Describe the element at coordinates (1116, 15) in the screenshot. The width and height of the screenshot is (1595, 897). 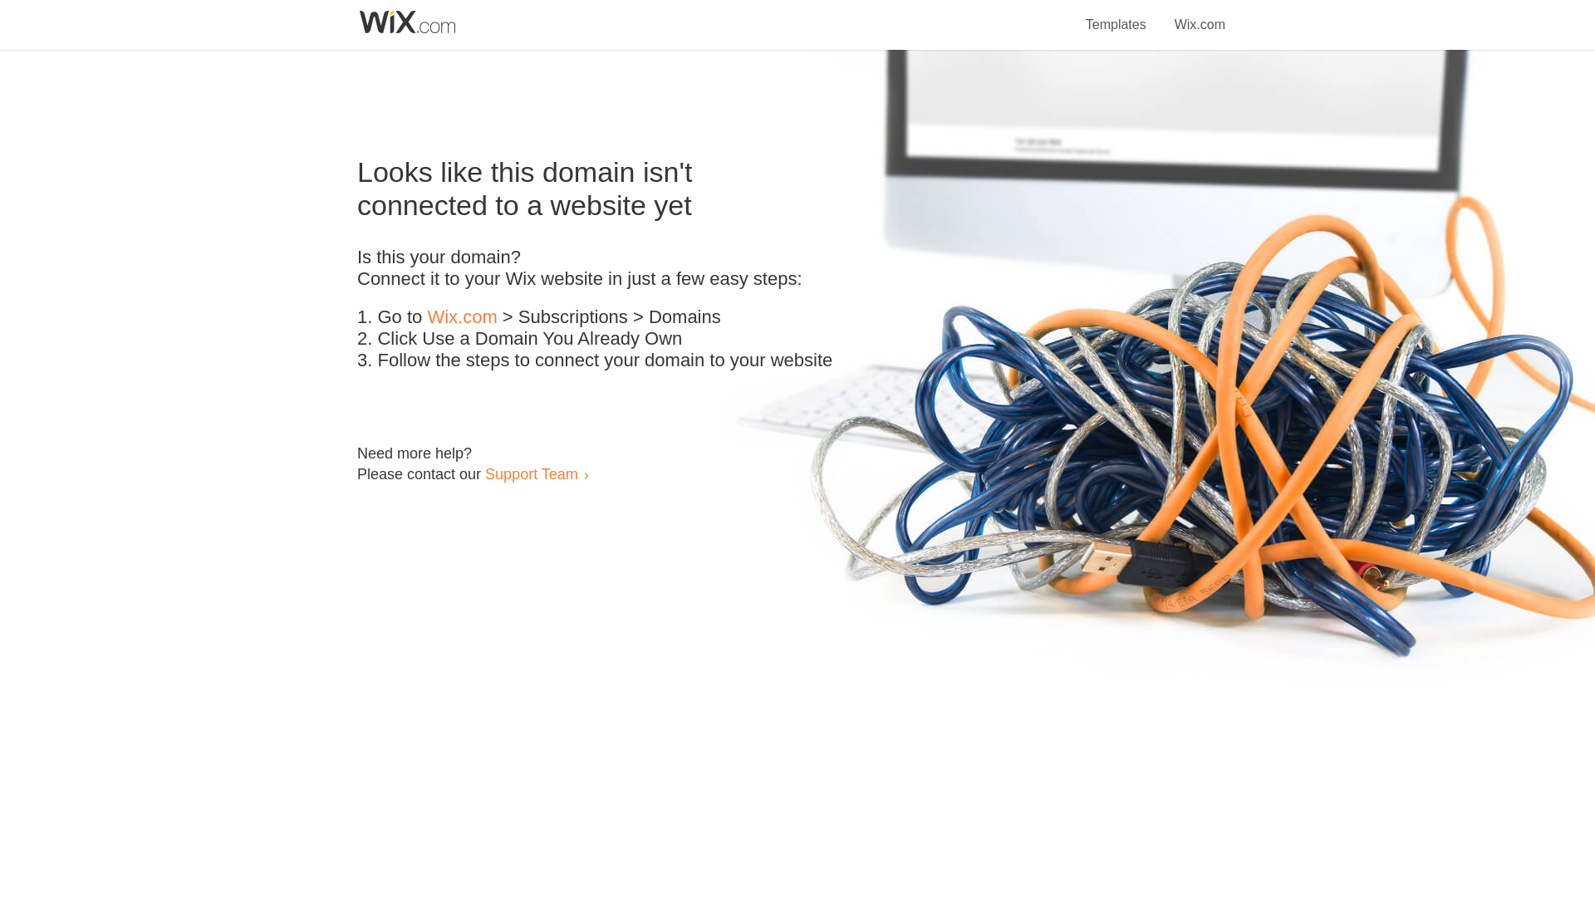
I see `Templates` at that location.